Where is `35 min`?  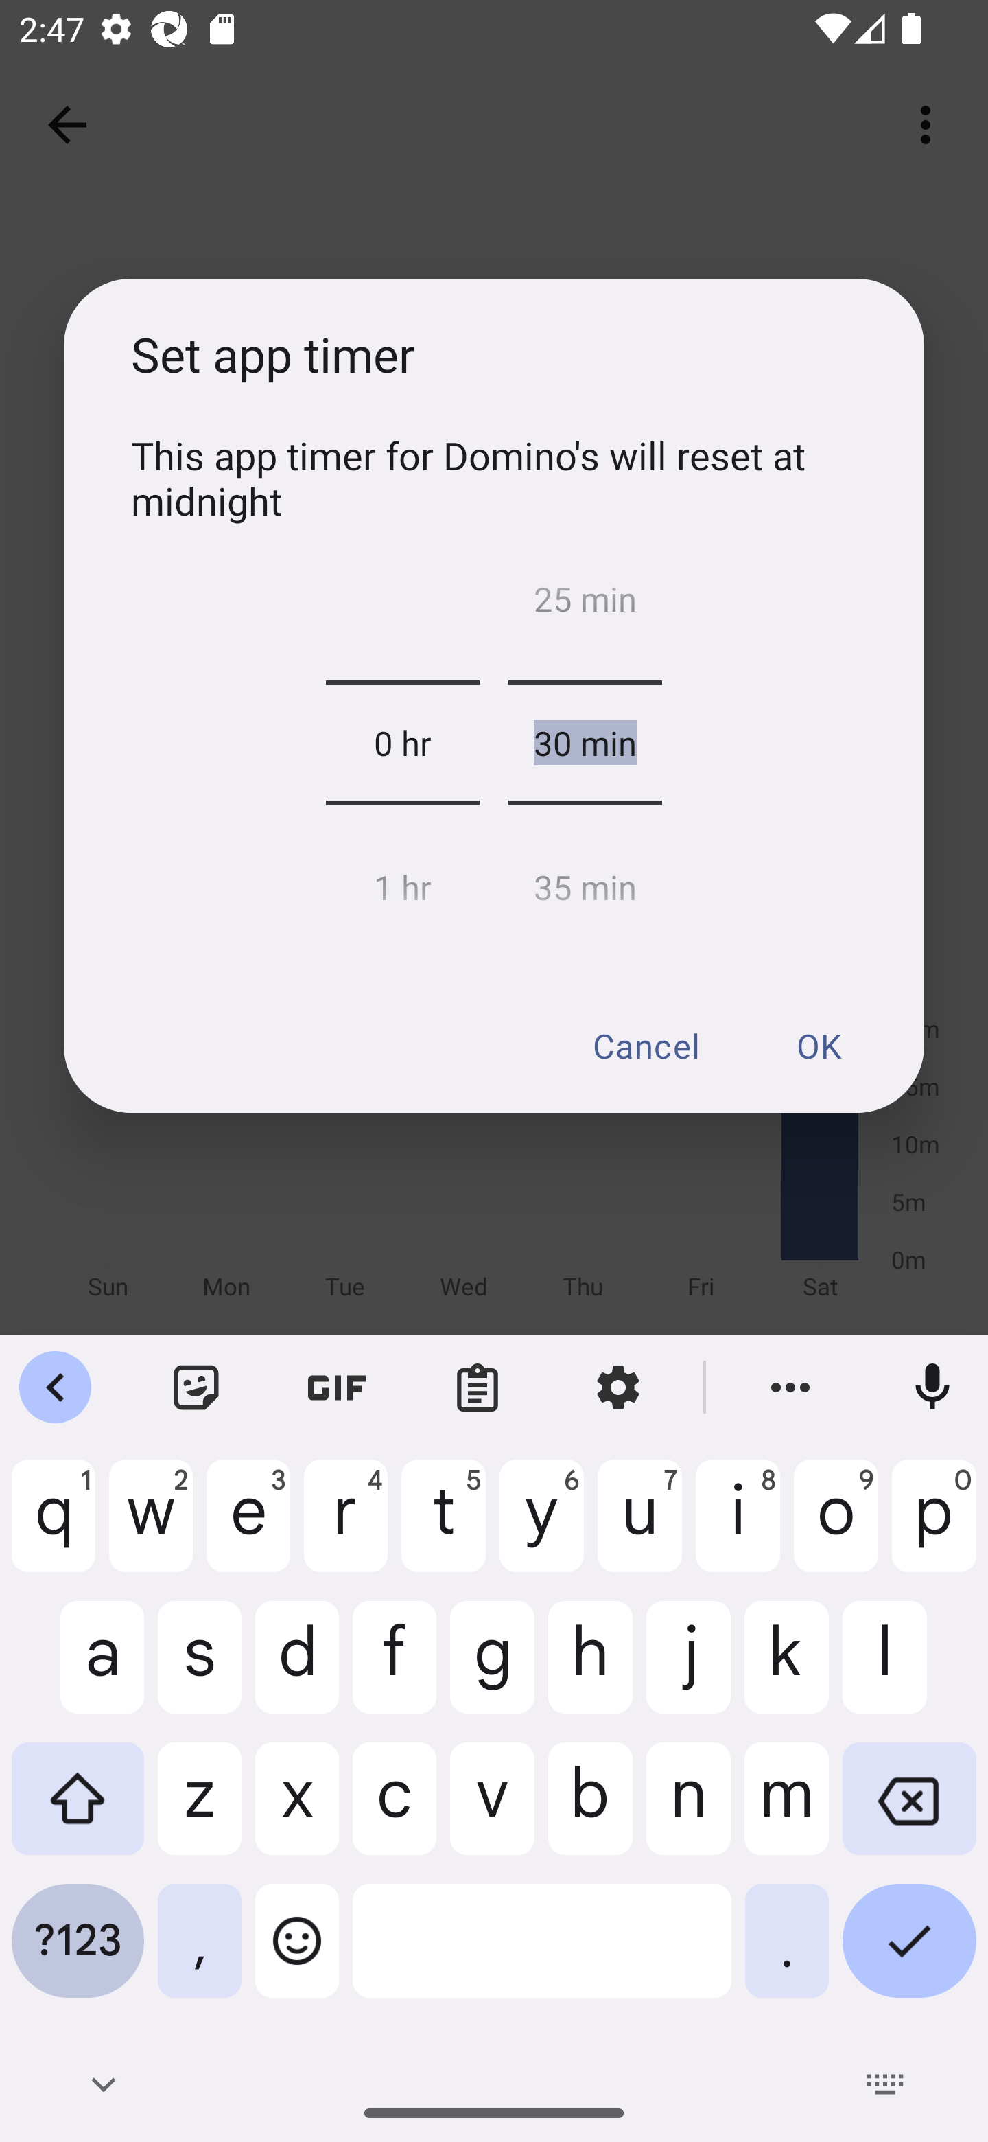 35 min is located at coordinates (585, 880).